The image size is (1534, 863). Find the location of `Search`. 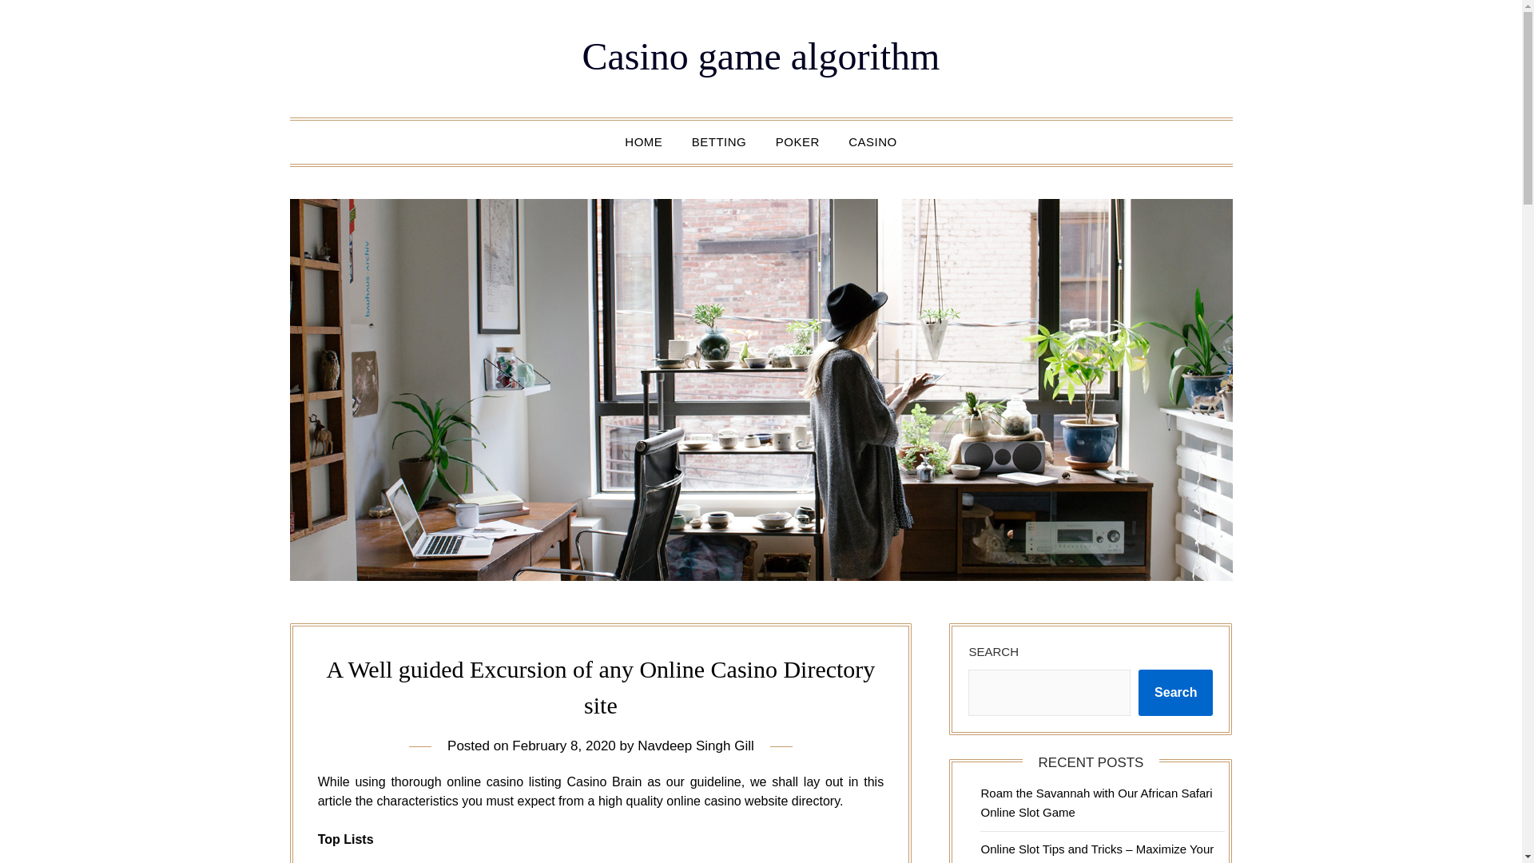

Search is located at coordinates (1175, 693).